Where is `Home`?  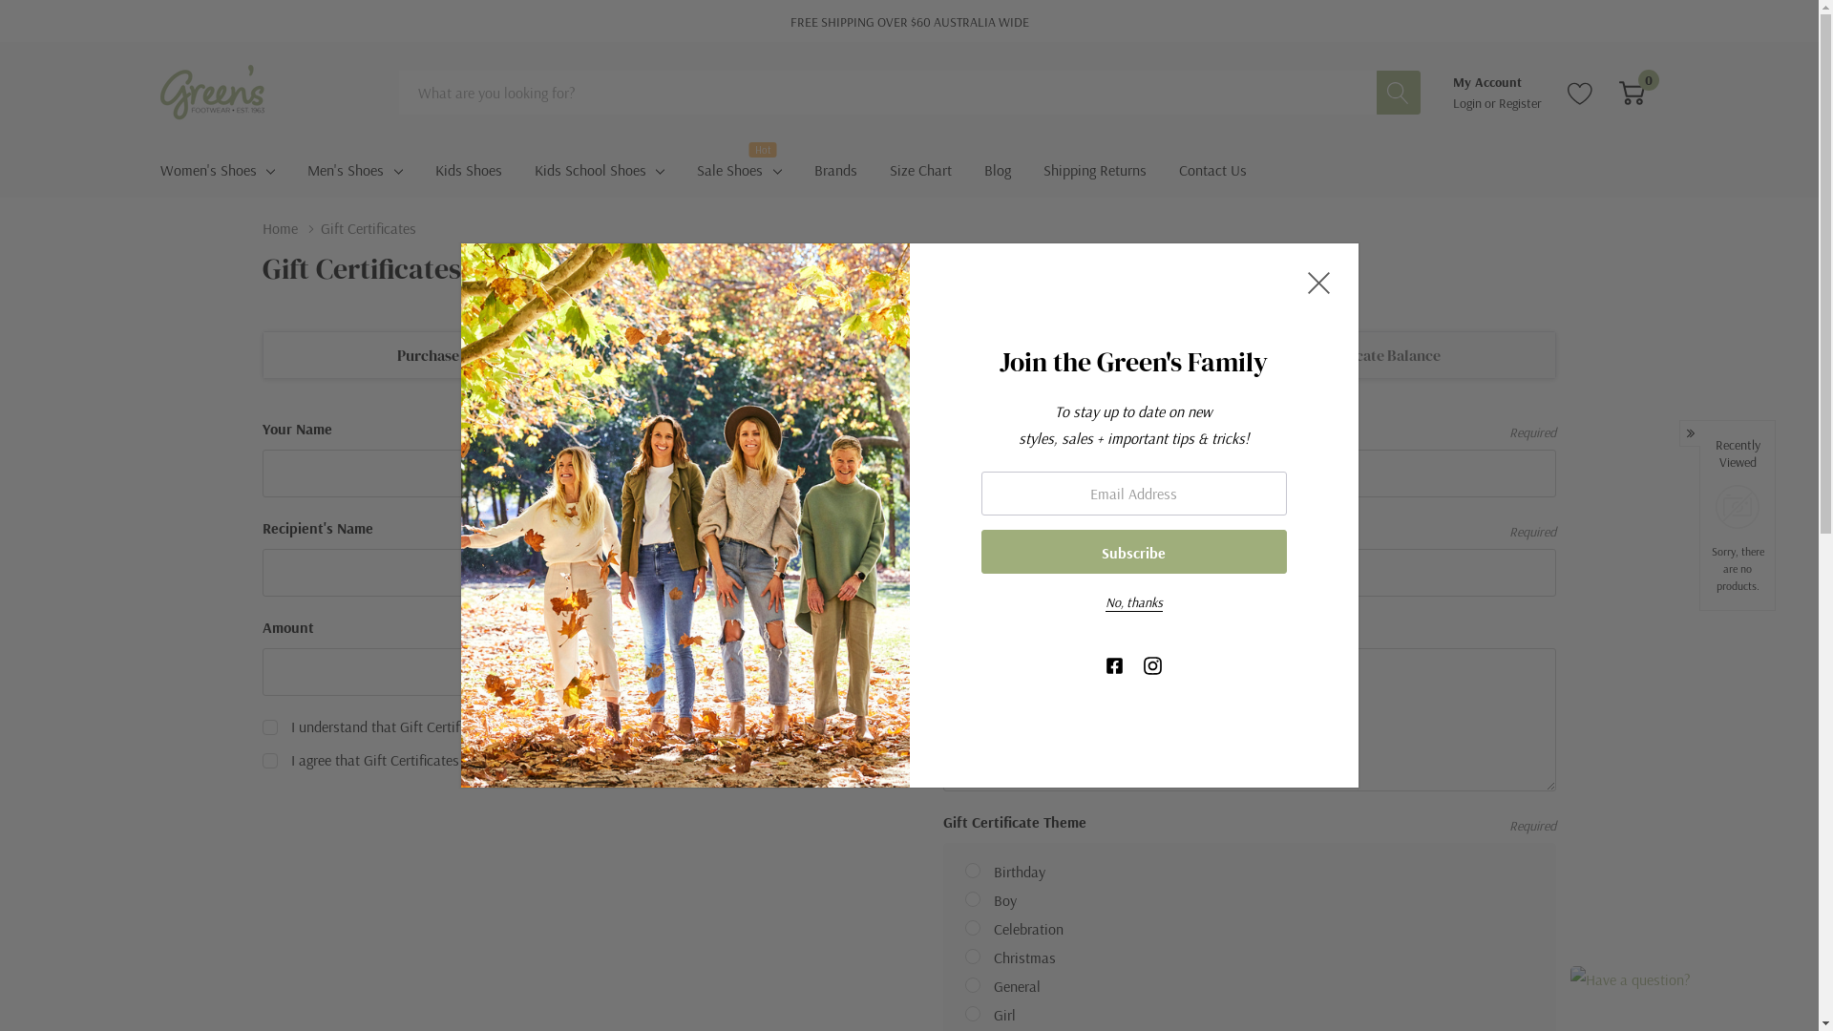 Home is located at coordinates (292, 228).